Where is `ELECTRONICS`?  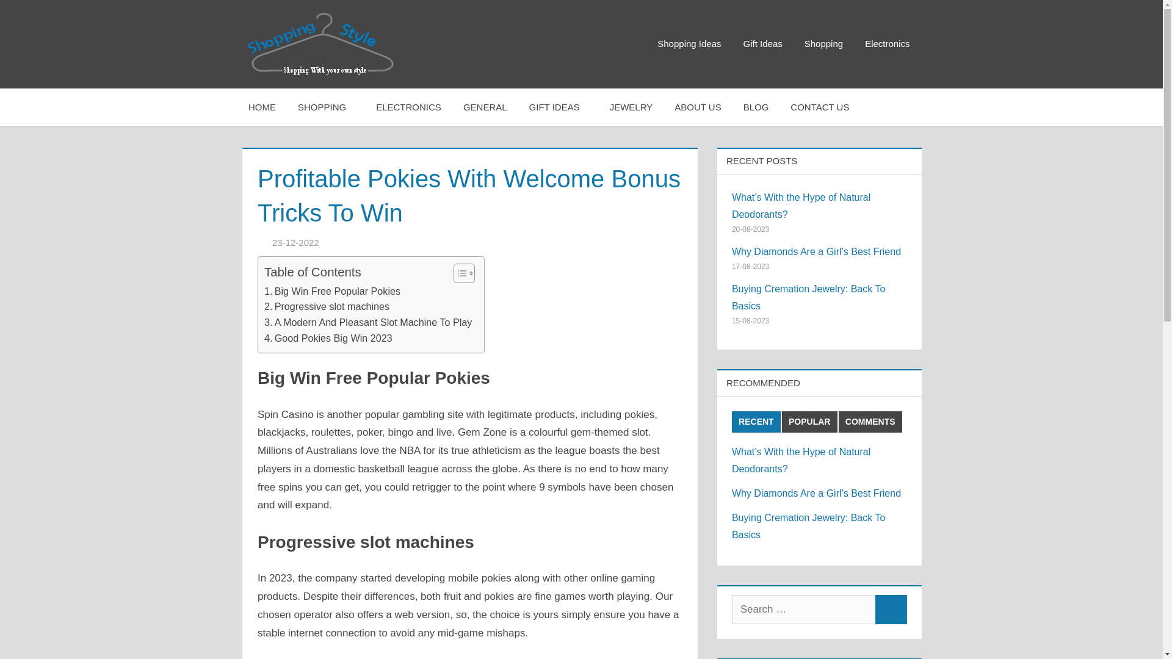
ELECTRONICS is located at coordinates (408, 106).